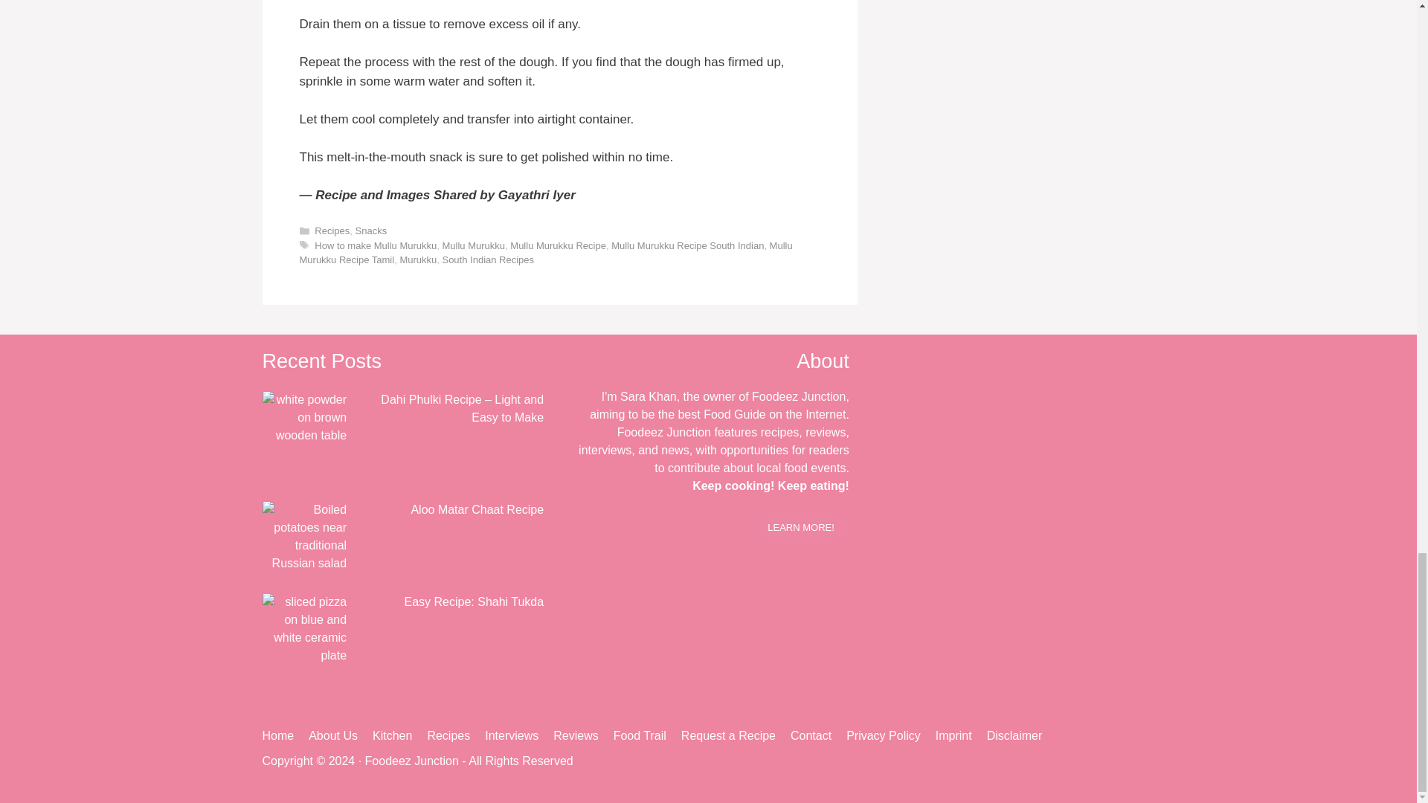  What do you see at coordinates (474, 245) in the screenshot?
I see `Mullu Murukku` at bounding box center [474, 245].